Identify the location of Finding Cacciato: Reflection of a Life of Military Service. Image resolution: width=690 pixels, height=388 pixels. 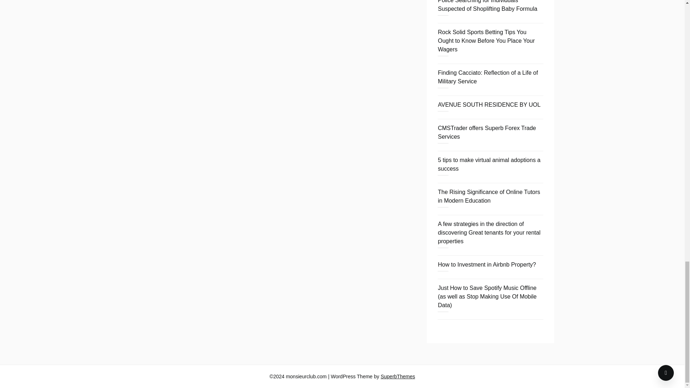
(487, 77).